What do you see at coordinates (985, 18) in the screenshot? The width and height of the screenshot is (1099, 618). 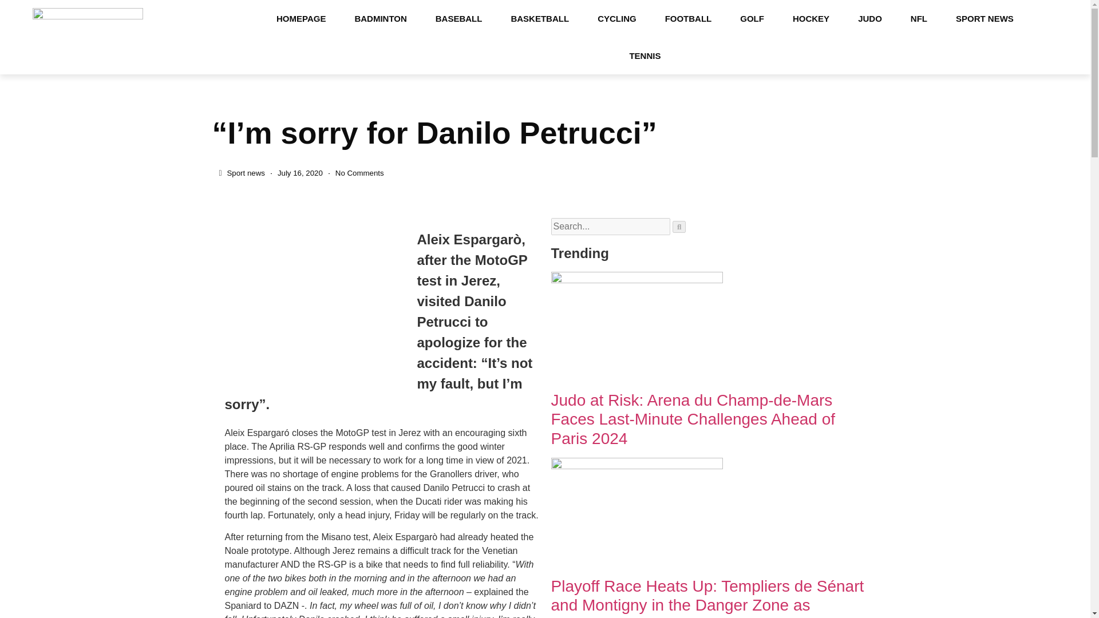 I see `SPORT NEWS` at bounding box center [985, 18].